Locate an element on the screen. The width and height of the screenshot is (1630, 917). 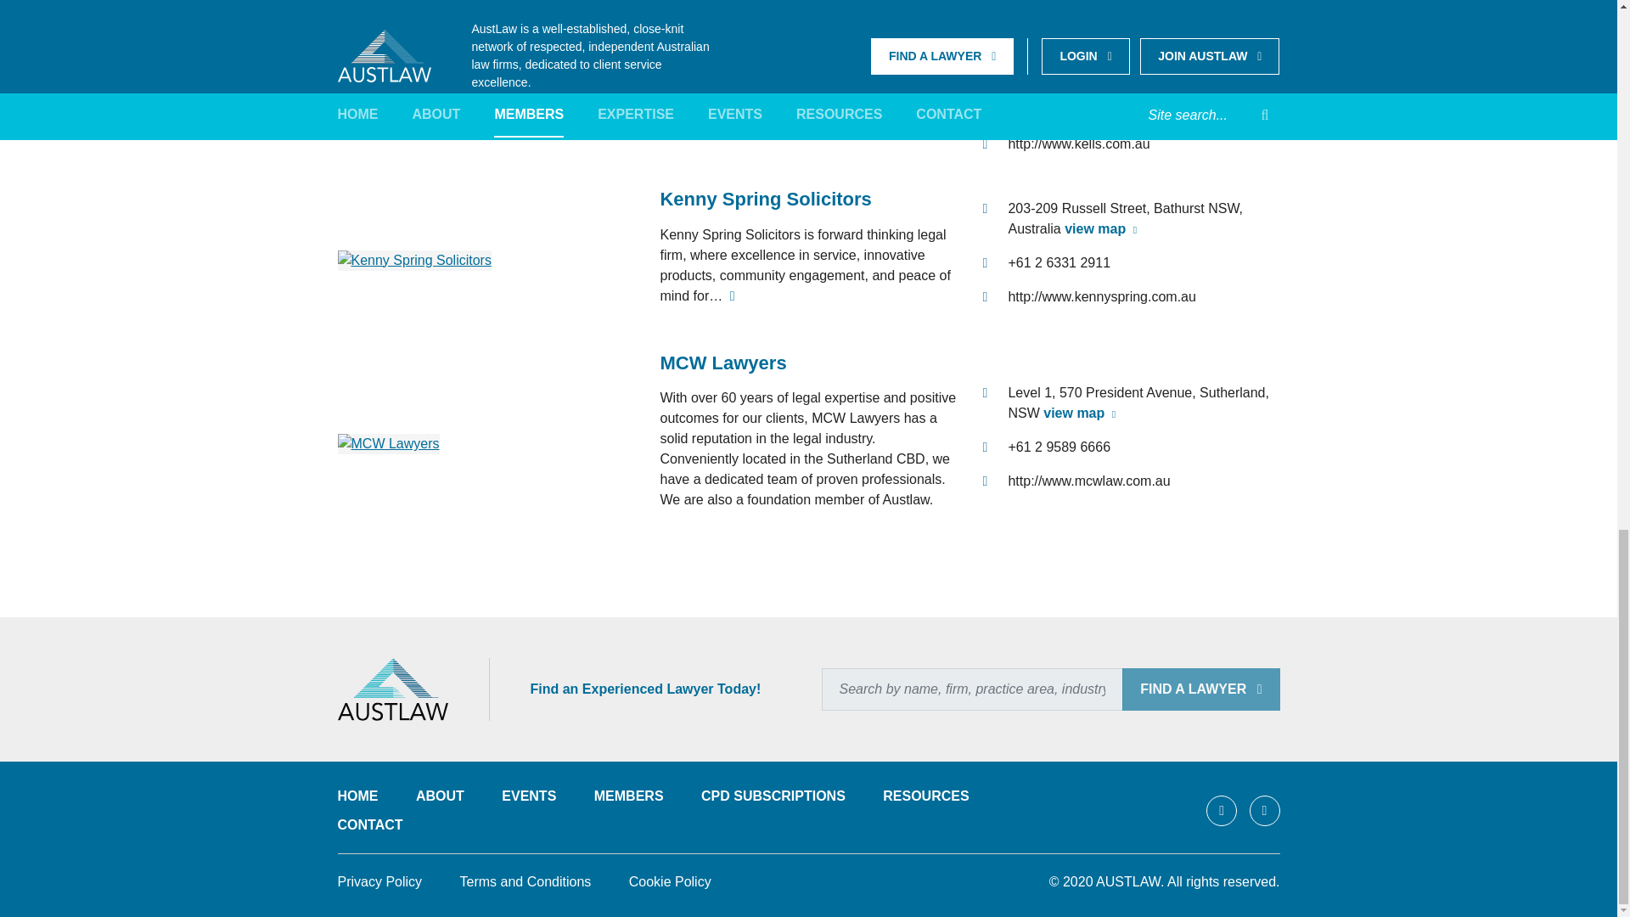
1800 247 631 is located at coordinates (1048, 110).